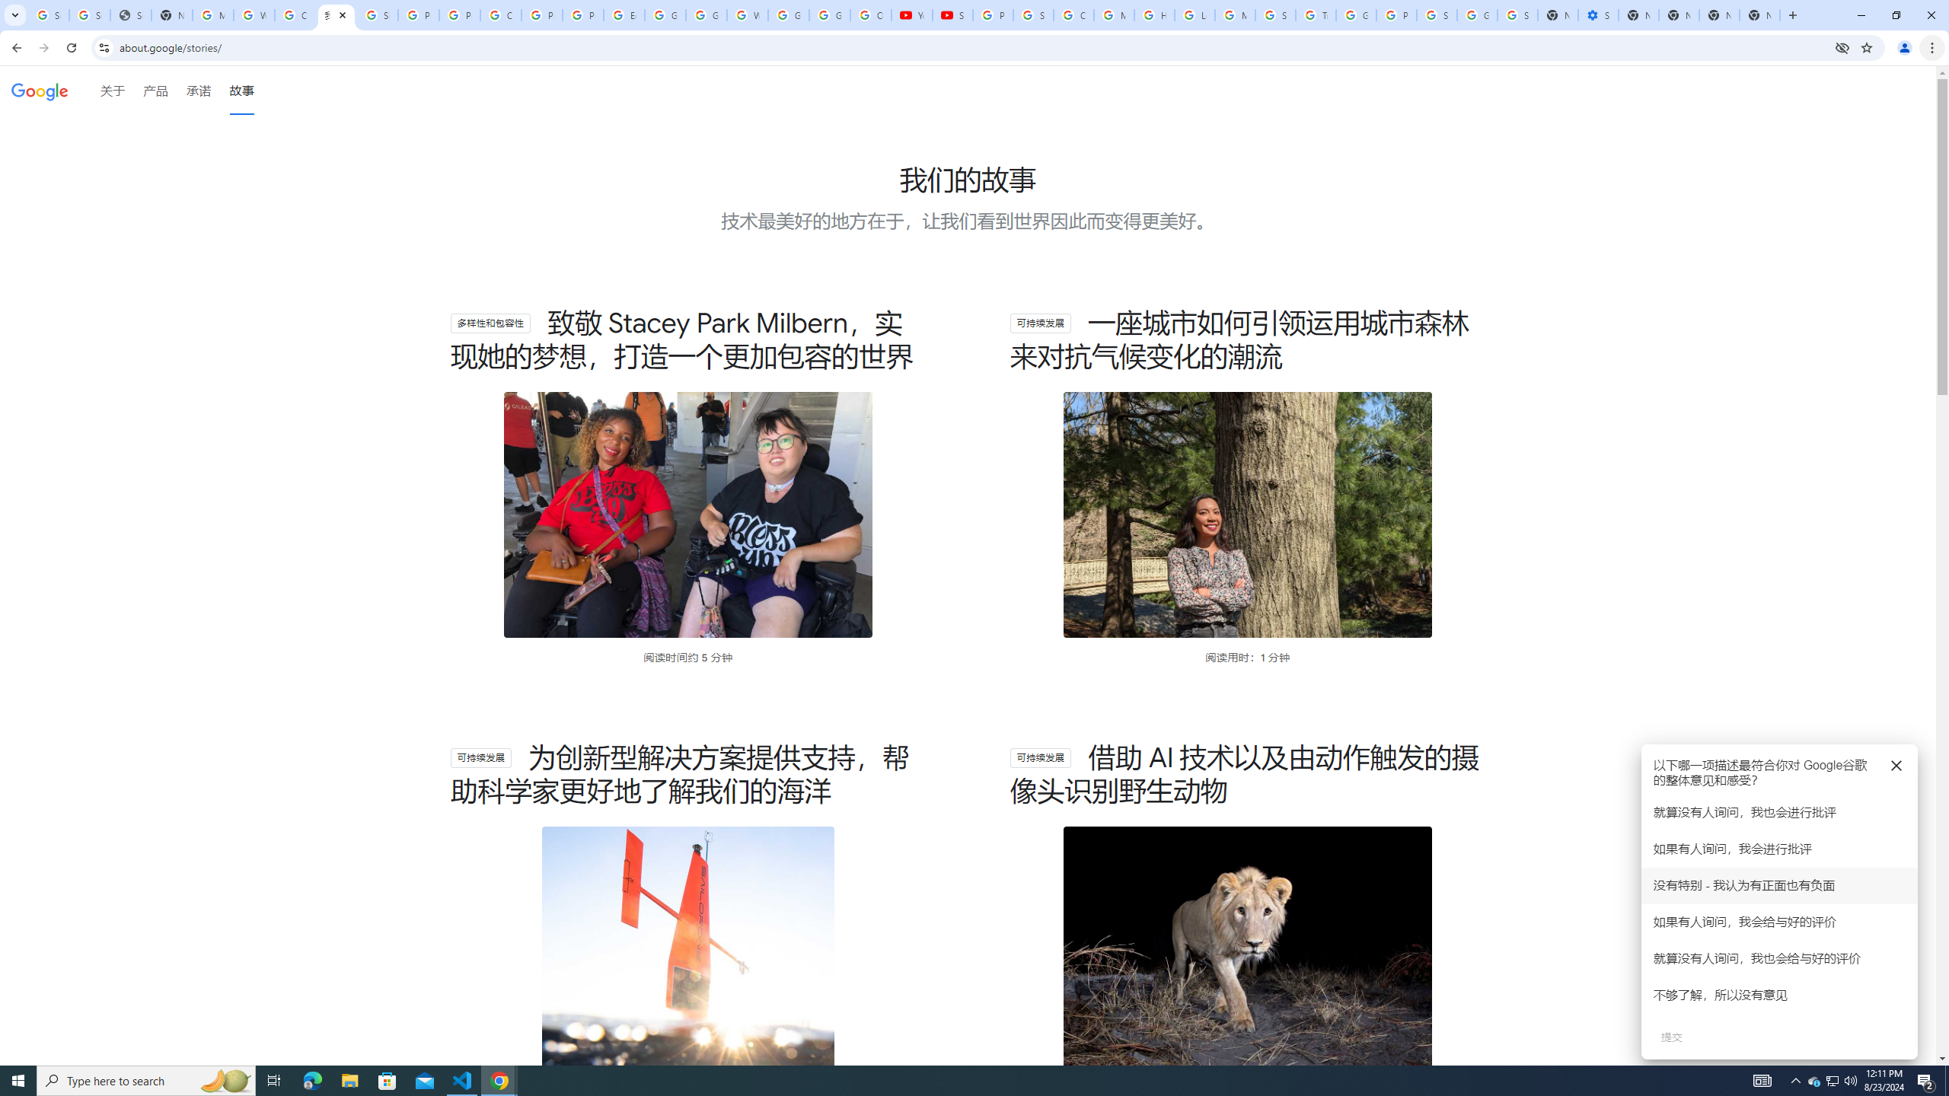 This screenshot has height=1096, width=1949. Describe the element at coordinates (1477, 15) in the screenshot. I see `Google Cybersecurity Innovations - Google Safety Center` at that location.